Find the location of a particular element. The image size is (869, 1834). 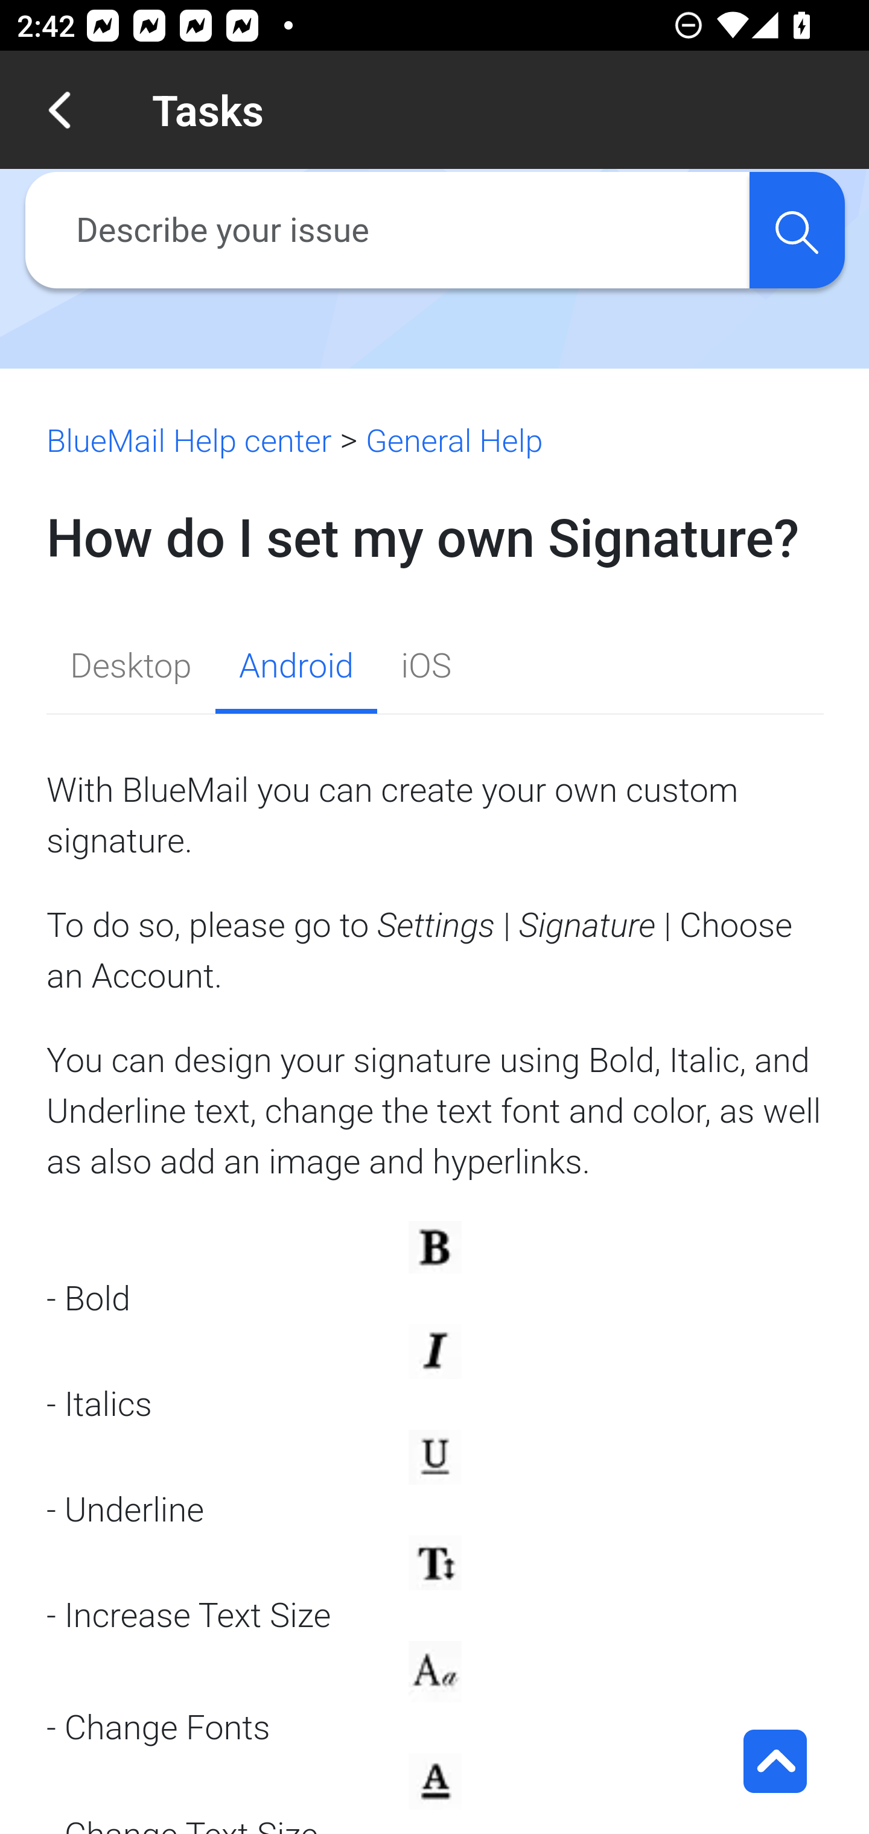

BlueMail Help center BlueMail  Help center is located at coordinates (189, 440).